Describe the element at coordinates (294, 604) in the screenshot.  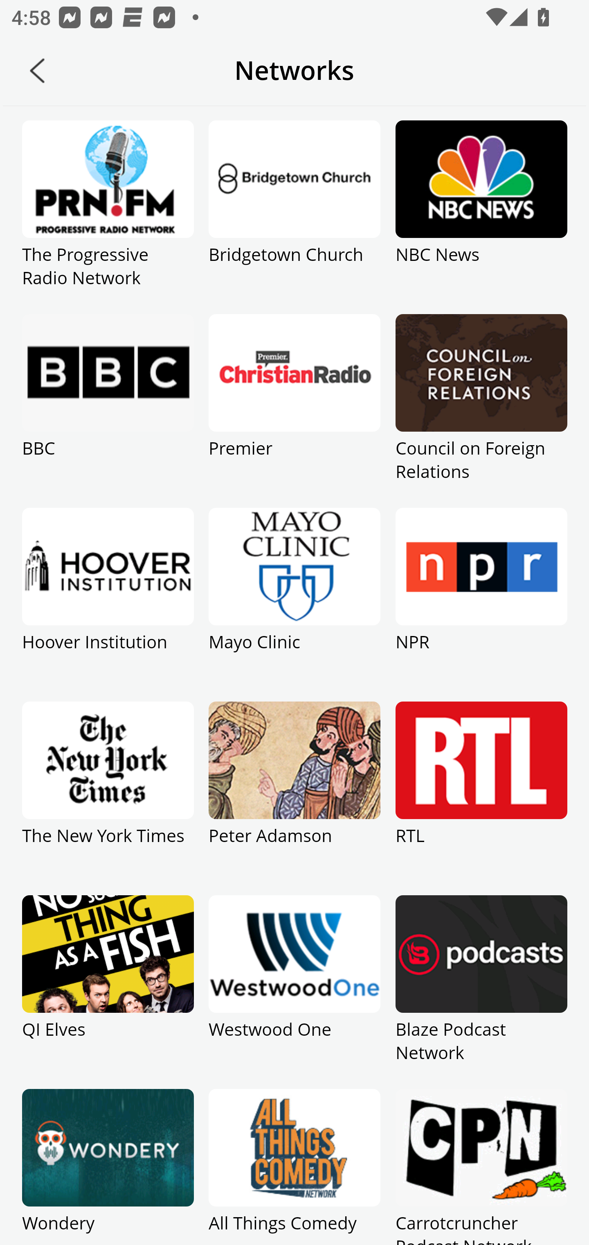
I see `Mayo Clinic` at that location.